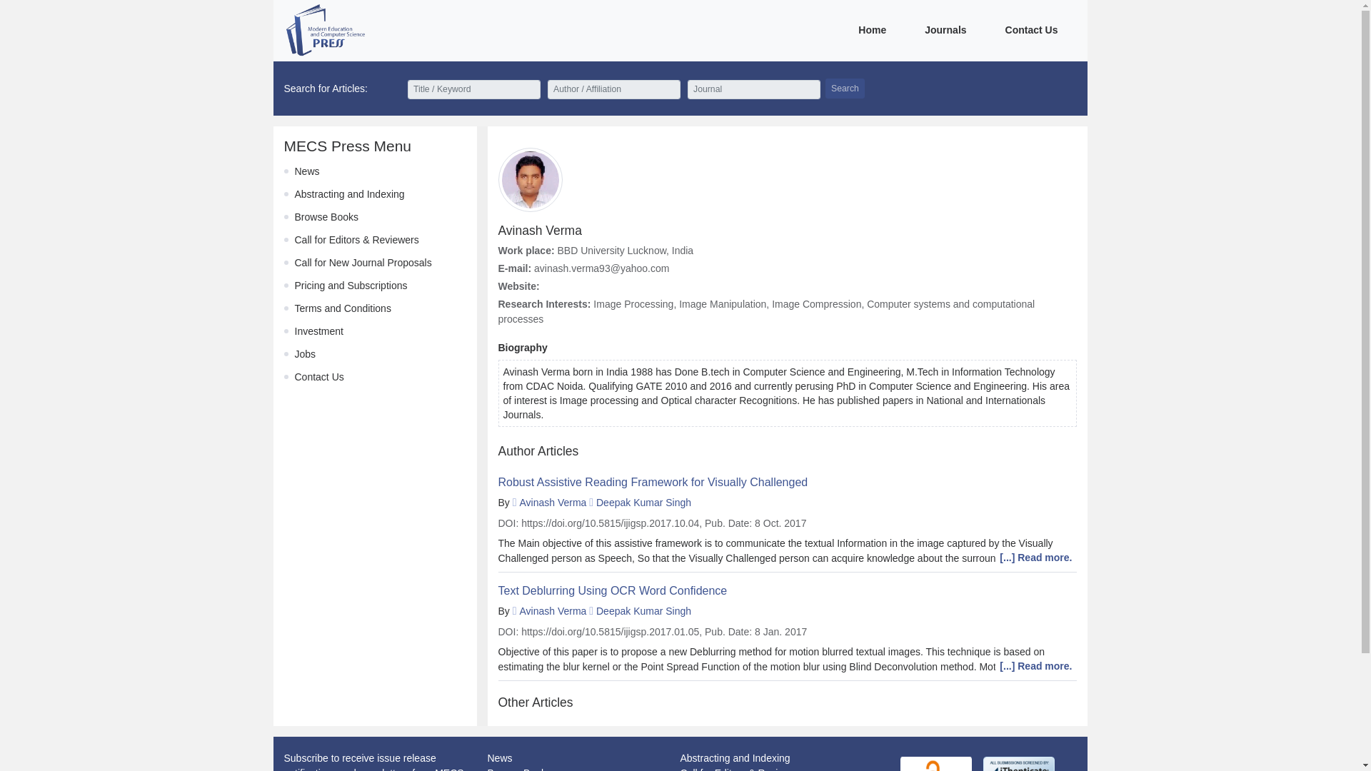 This screenshot has width=1371, height=771. Describe the element at coordinates (318, 331) in the screenshot. I see `Investment` at that location.